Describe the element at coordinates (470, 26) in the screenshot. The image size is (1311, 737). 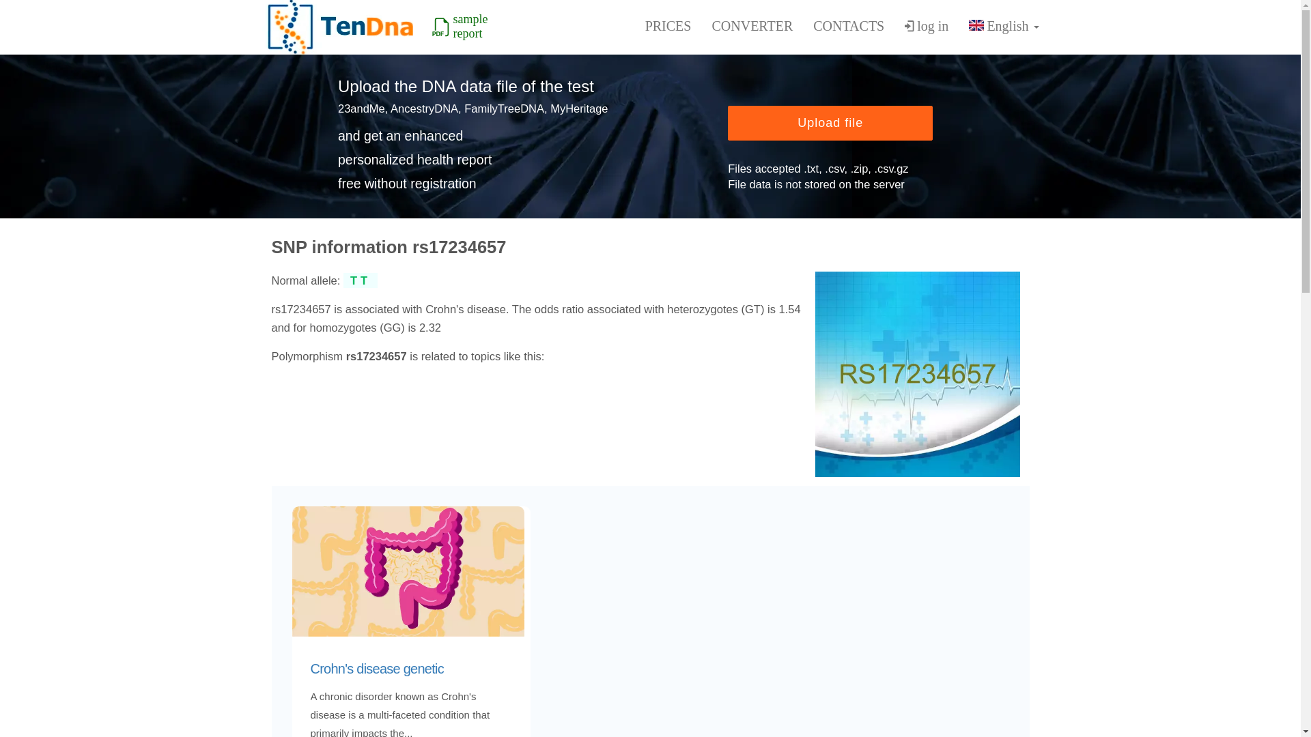
I see `sample report` at that location.